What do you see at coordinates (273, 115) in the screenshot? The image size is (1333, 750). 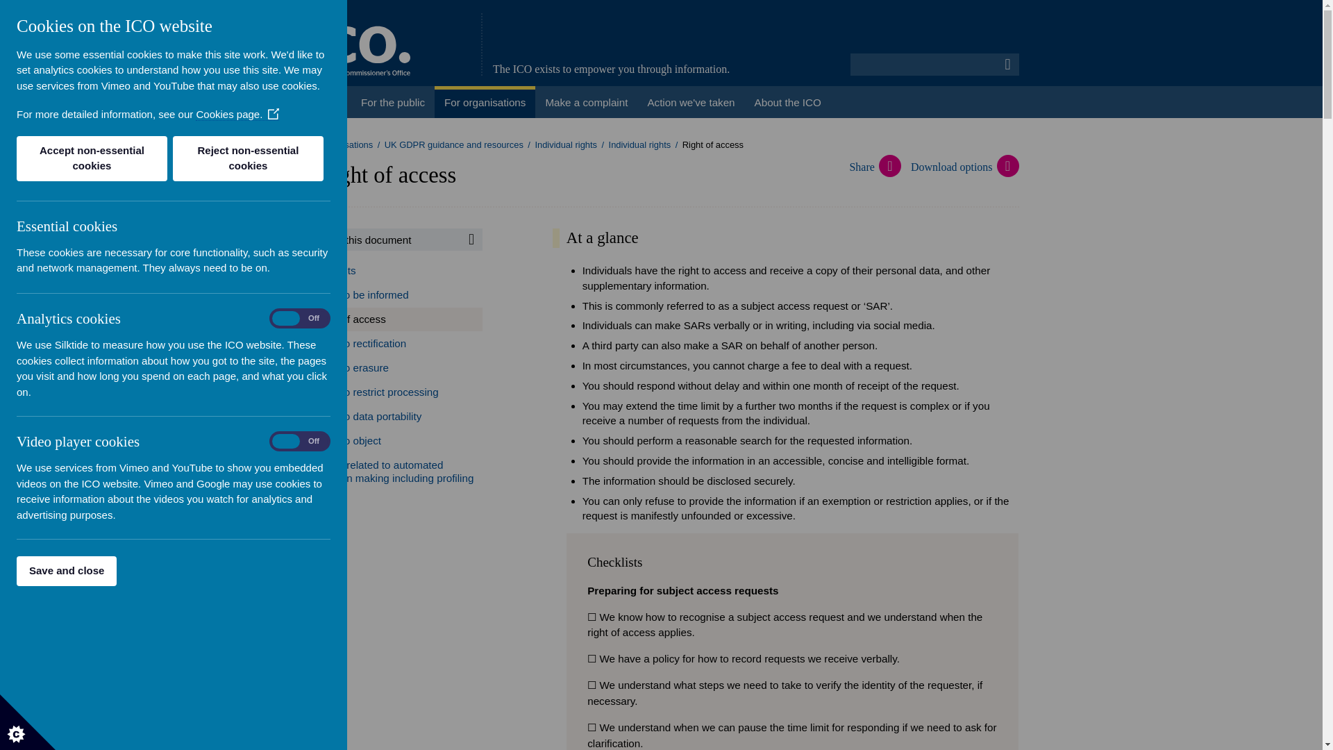 I see `Cookie Control Link Icon` at bounding box center [273, 115].